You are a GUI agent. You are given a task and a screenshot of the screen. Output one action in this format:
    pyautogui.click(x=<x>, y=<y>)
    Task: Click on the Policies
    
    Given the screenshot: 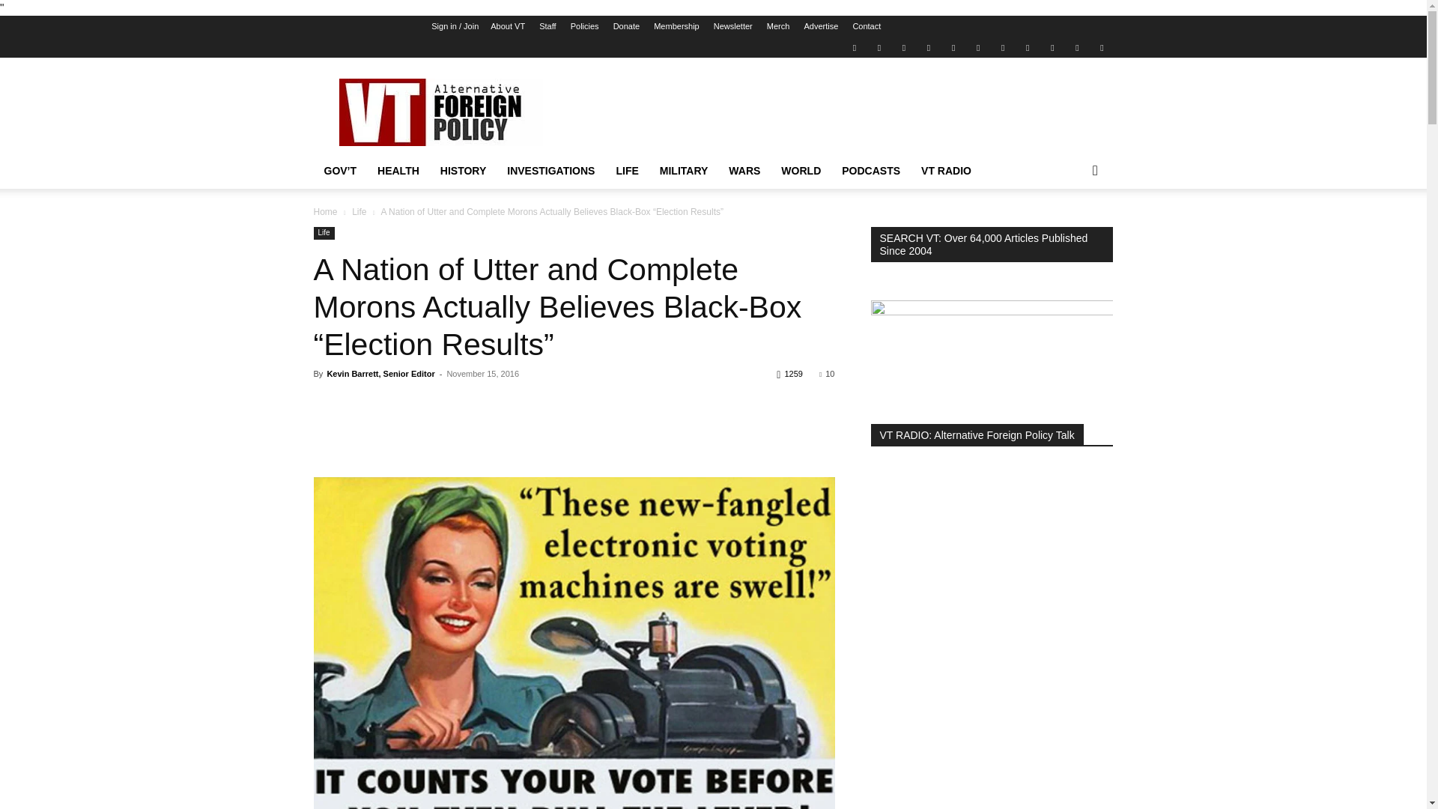 What is the action you would take?
    pyautogui.click(x=585, y=26)
    